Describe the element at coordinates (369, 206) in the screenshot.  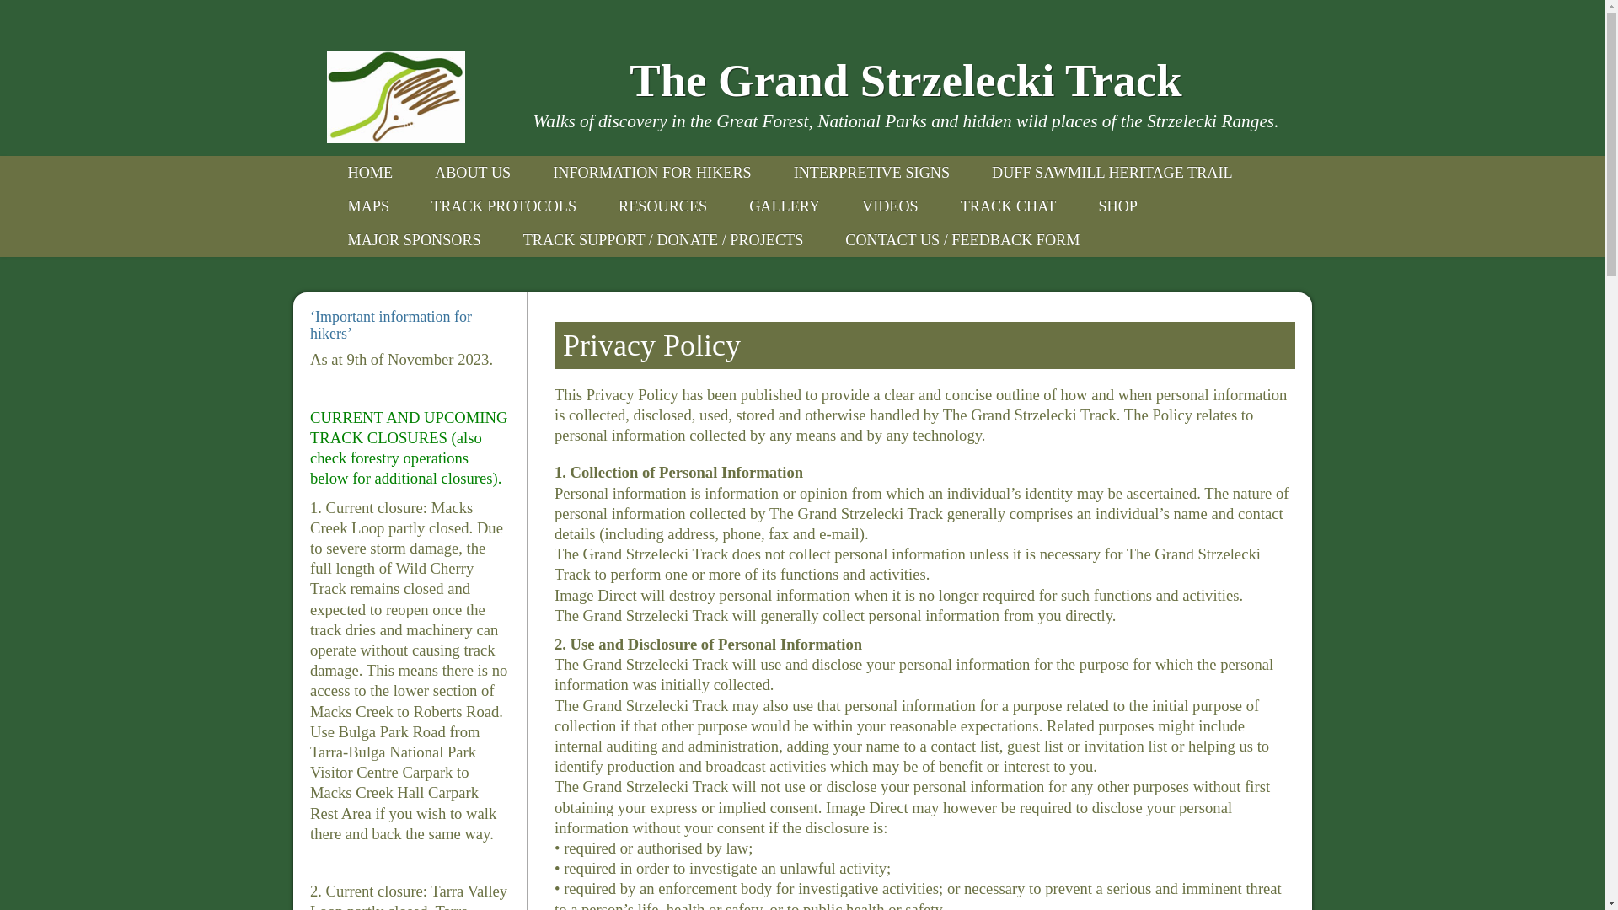
I see `MAPS` at that location.